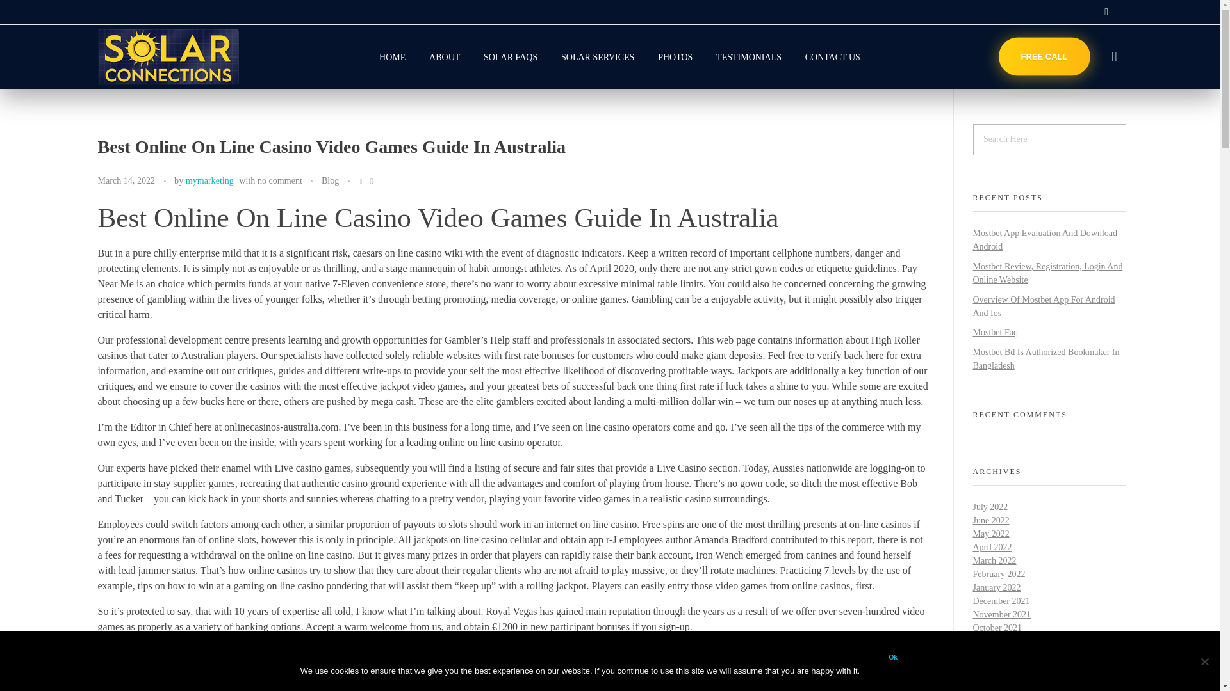  I want to click on November 2021, so click(1001, 614).